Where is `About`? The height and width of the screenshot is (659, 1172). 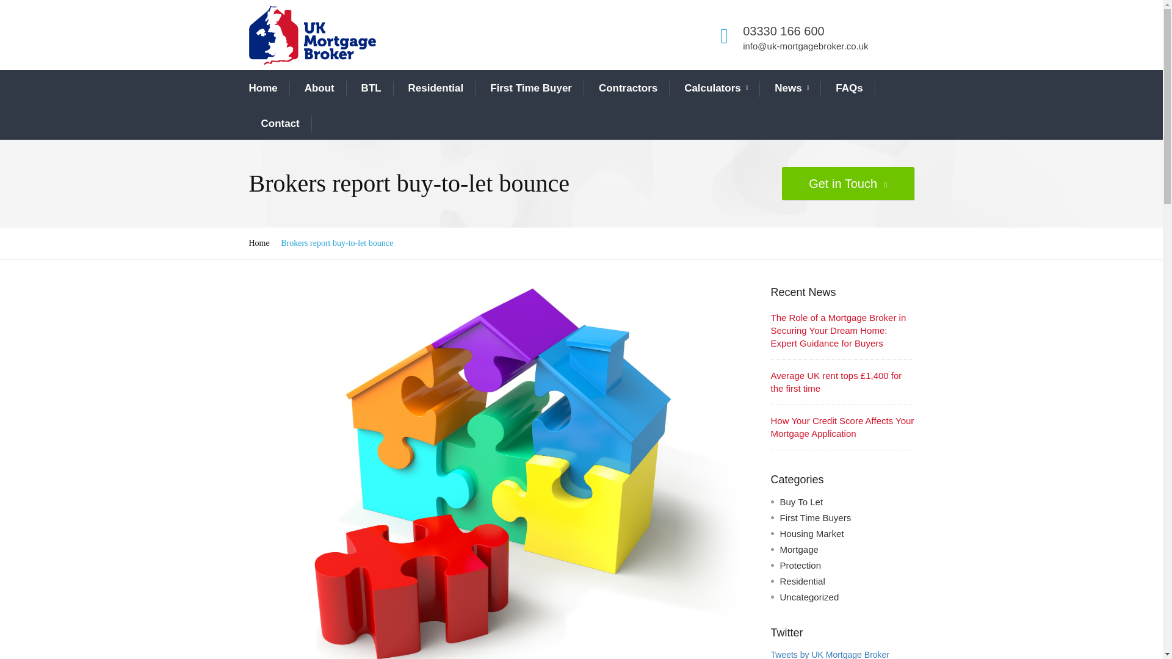 About is located at coordinates (319, 88).